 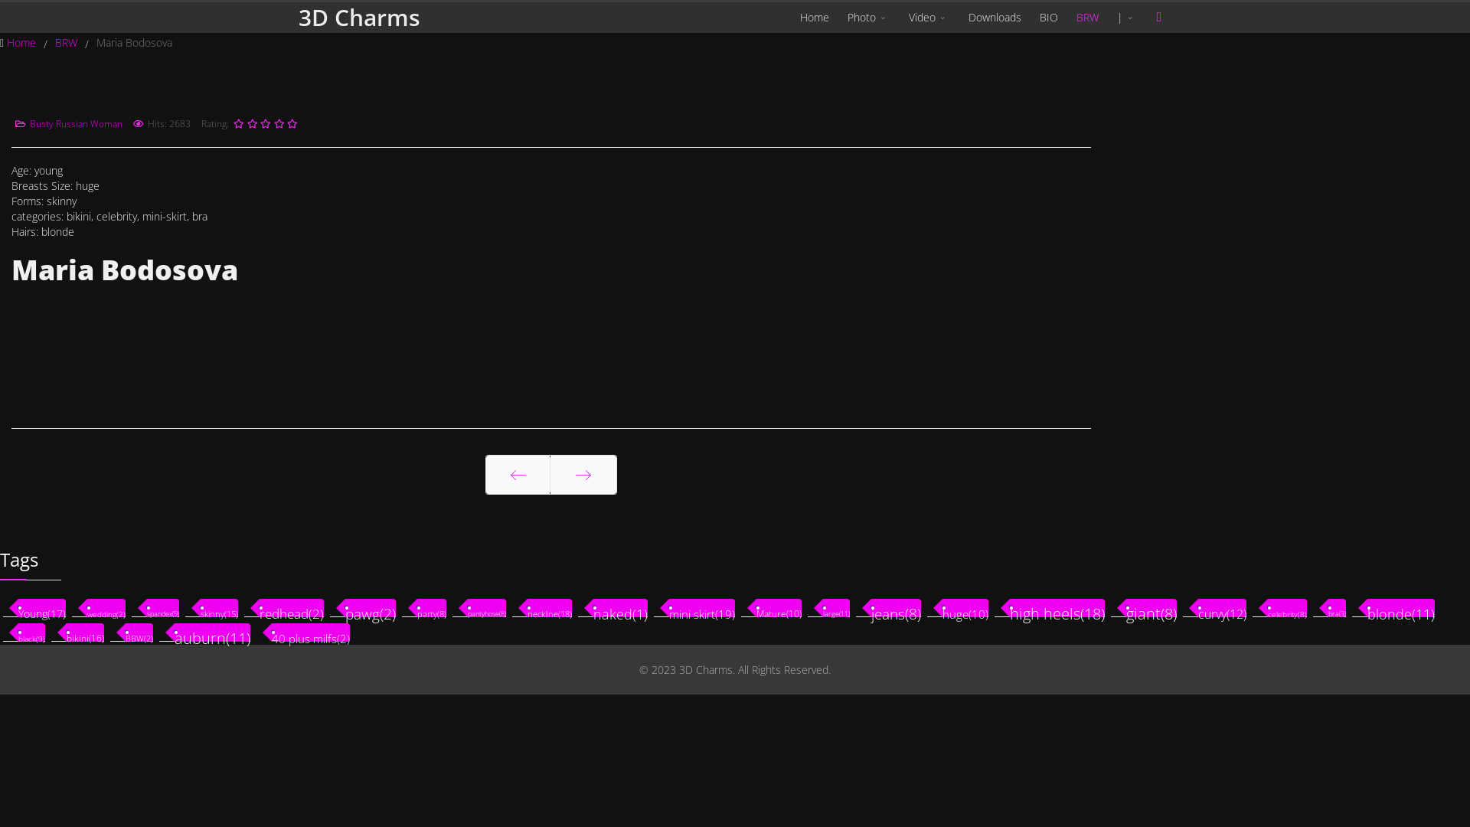 What do you see at coordinates (311, 633) in the screenshot?
I see `40 plus milfs(2)` at bounding box center [311, 633].